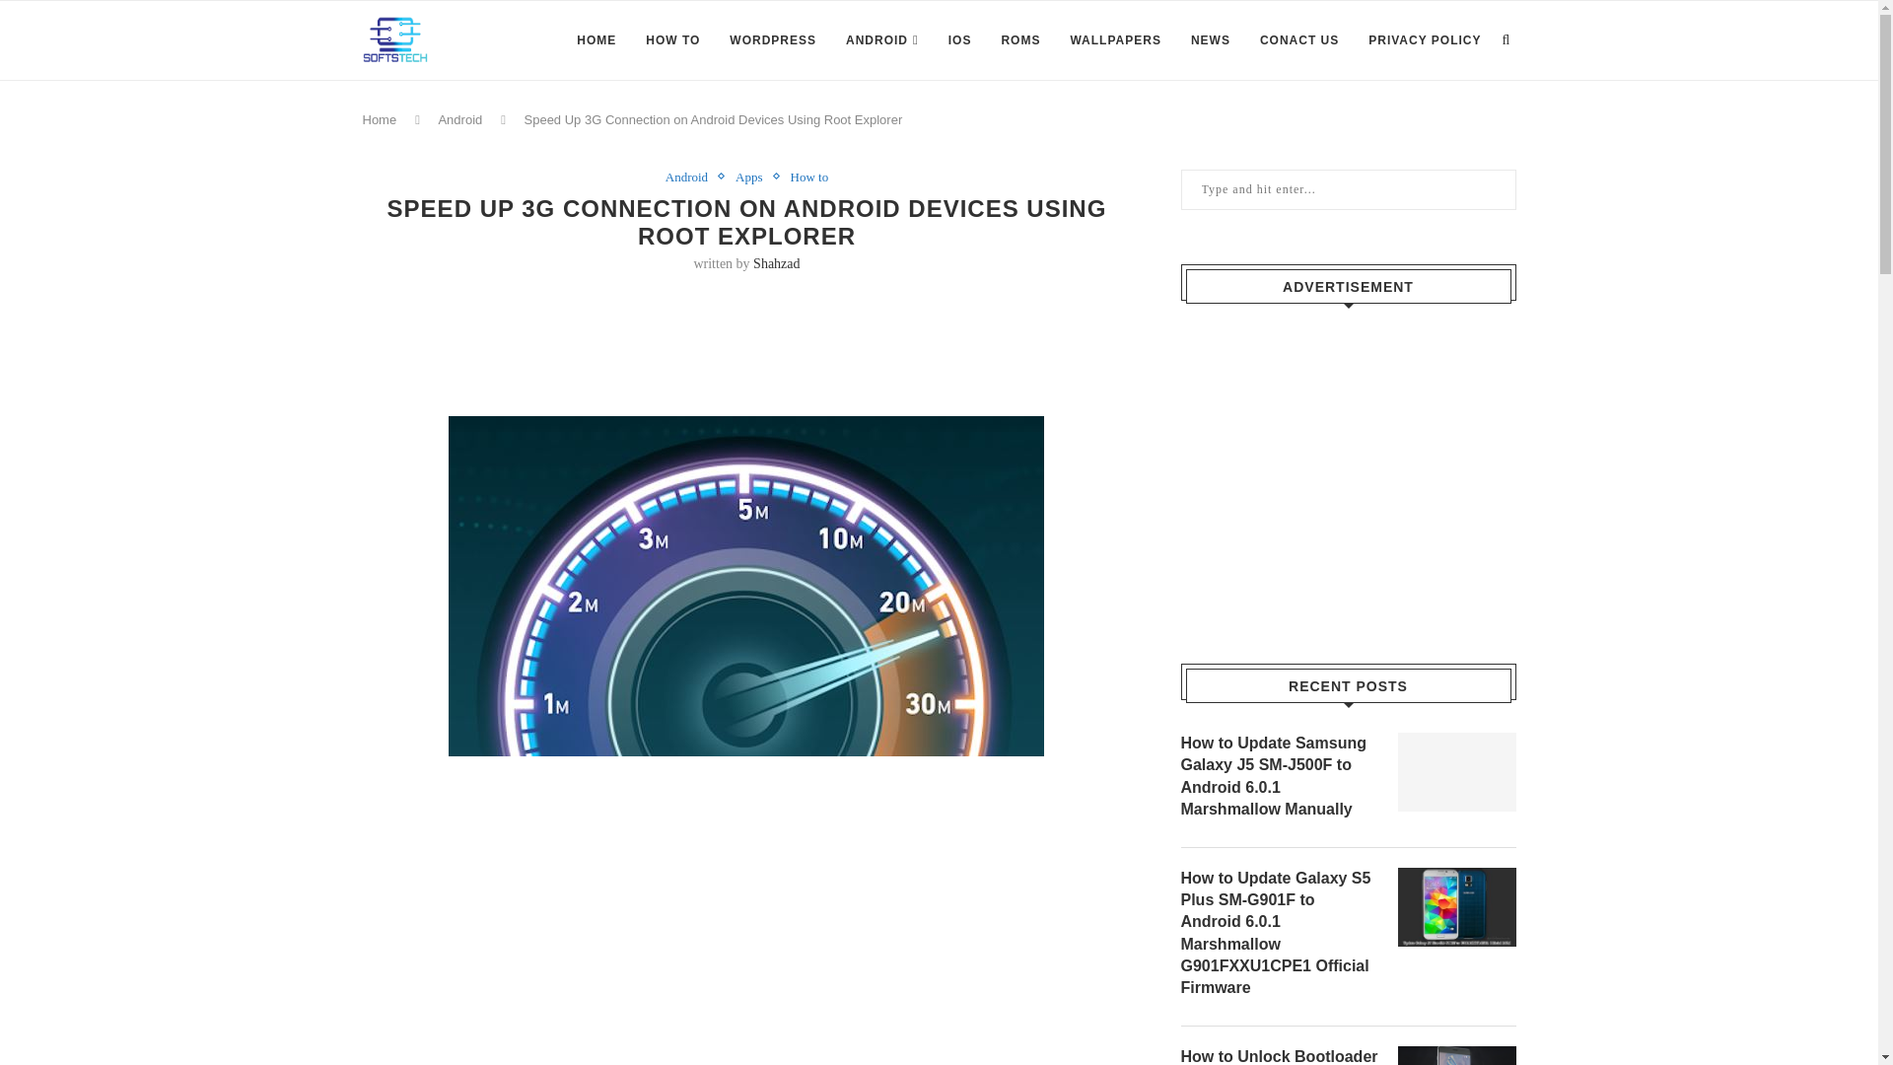 This screenshot has width=1893, height=1065. What do you see at coordinates (1424, 40) in the screenshot?
I see `PRIVACY POLICY` at bounding box center [1424, 40].